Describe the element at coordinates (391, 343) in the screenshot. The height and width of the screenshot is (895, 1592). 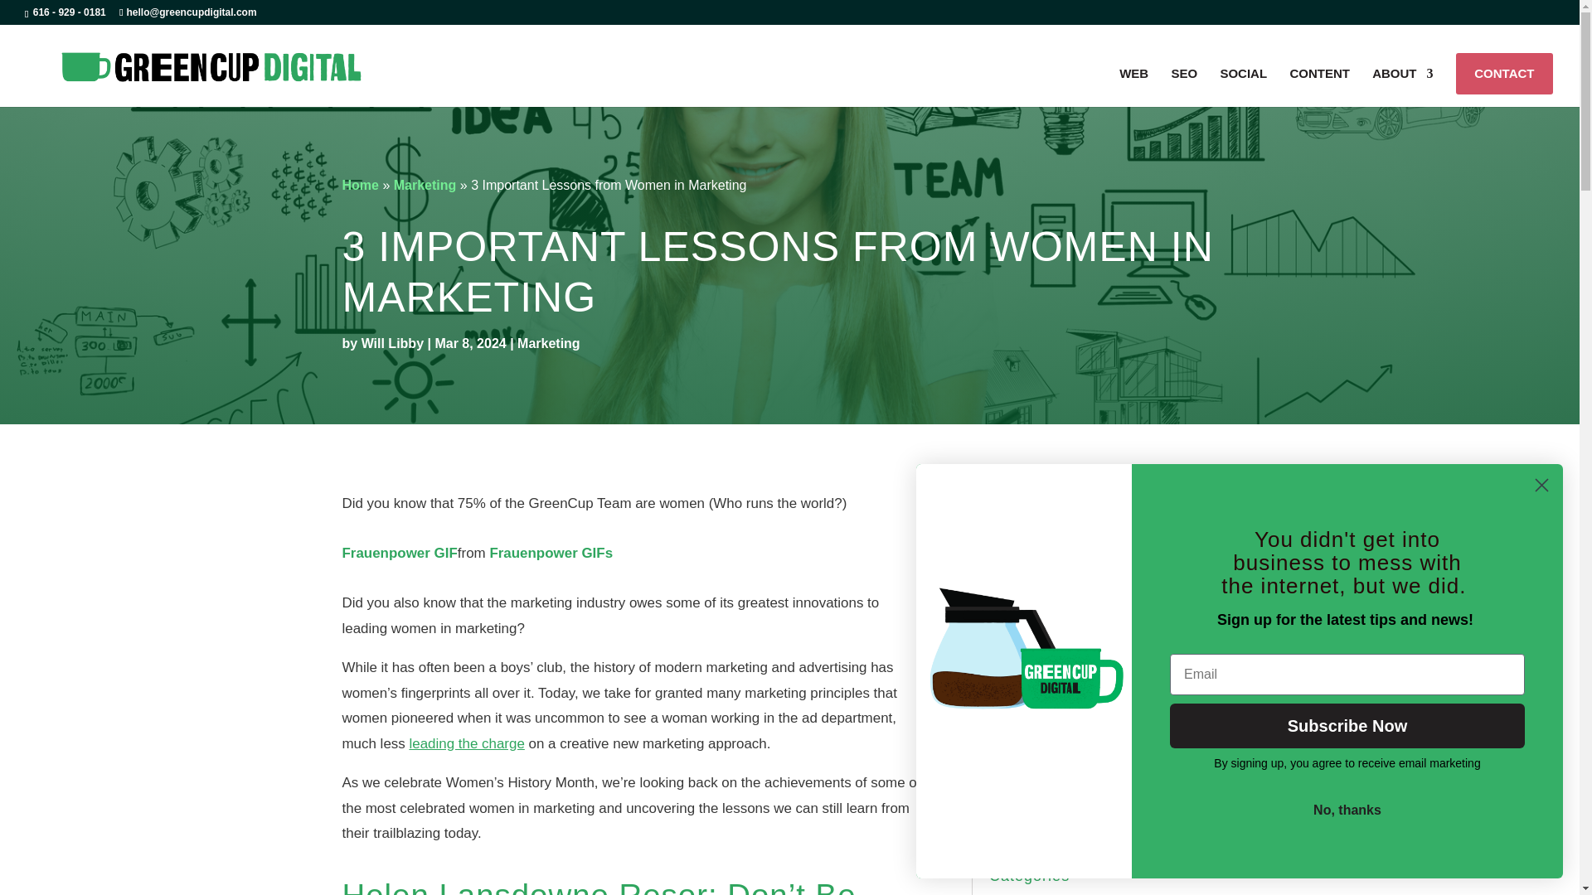
I see `Posts by Will Libby` at that location.